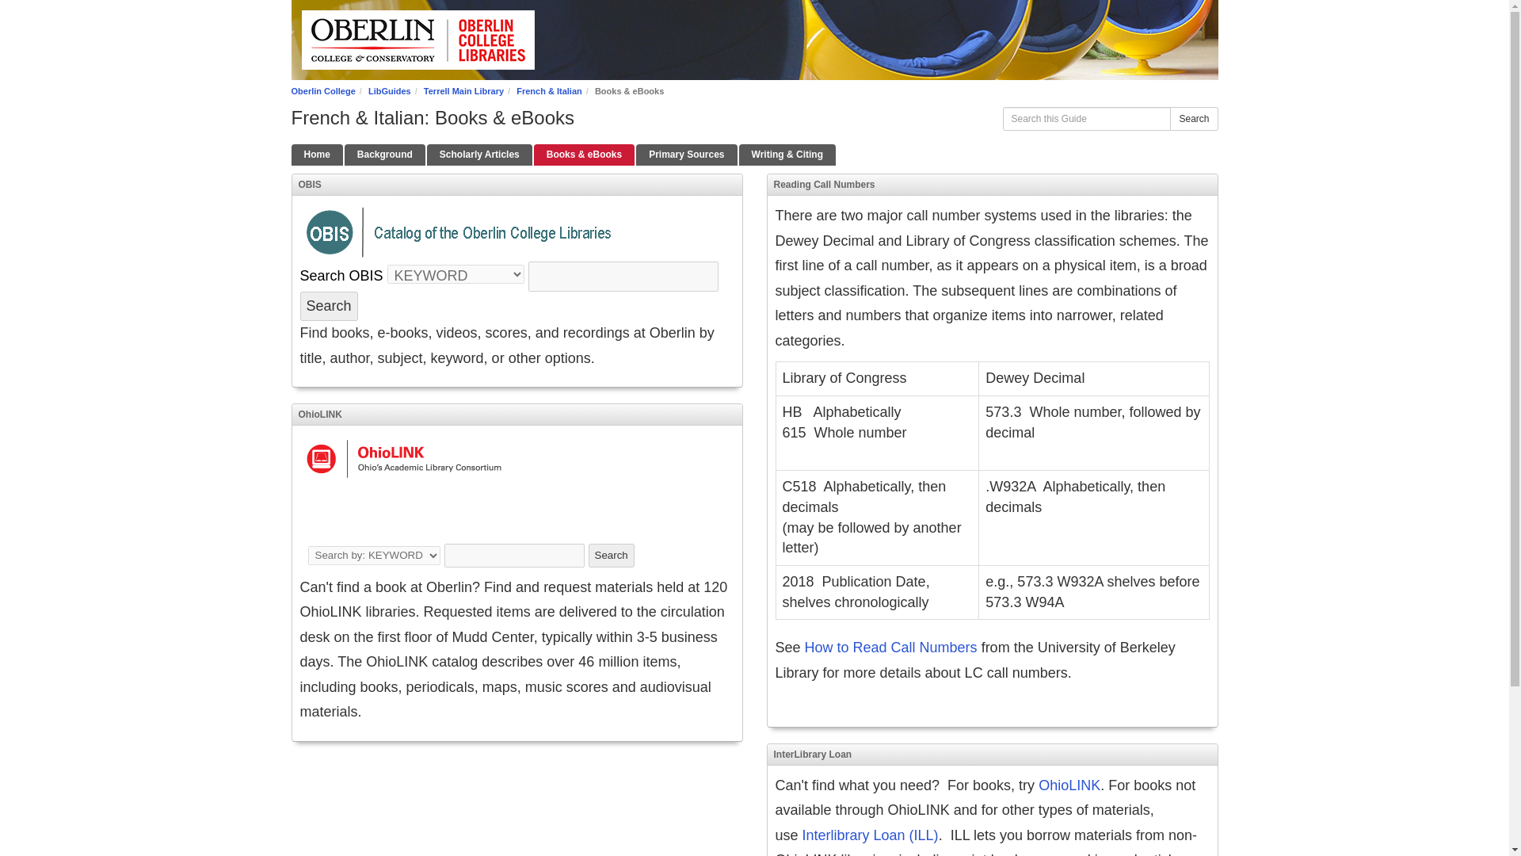  I want to click on LibGuides, so click(389, 90).